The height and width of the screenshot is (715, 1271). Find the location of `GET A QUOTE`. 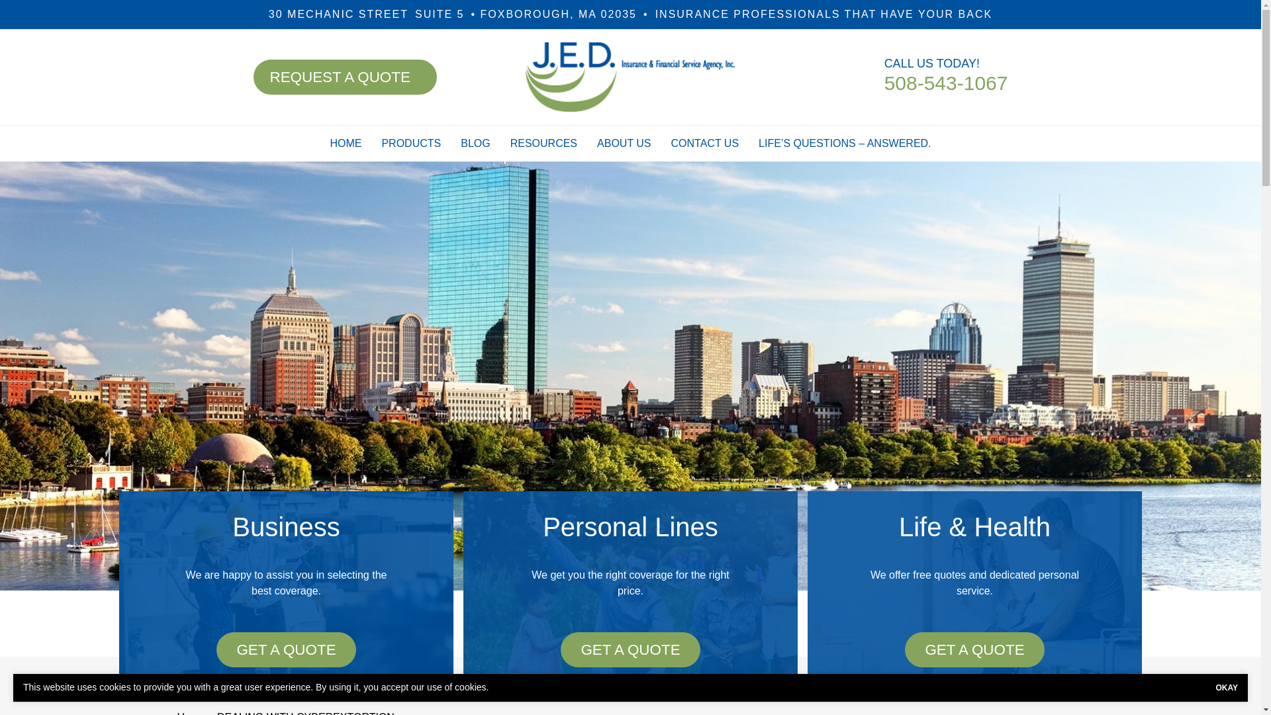

GET A QUOTE is located at coordinates (346, 144).